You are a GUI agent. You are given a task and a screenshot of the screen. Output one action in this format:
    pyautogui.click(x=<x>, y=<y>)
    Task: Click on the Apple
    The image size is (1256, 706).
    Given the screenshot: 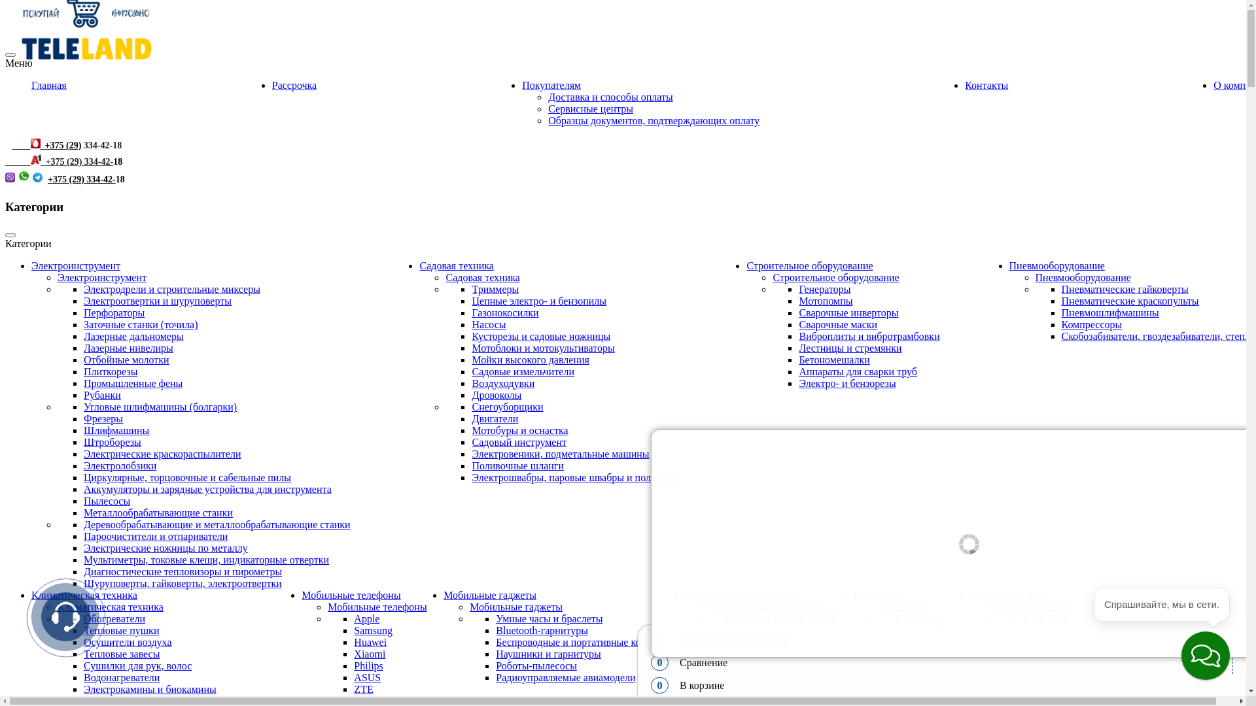 What is the action you would take?
    pyautogui.click(x=366, y=618)
    